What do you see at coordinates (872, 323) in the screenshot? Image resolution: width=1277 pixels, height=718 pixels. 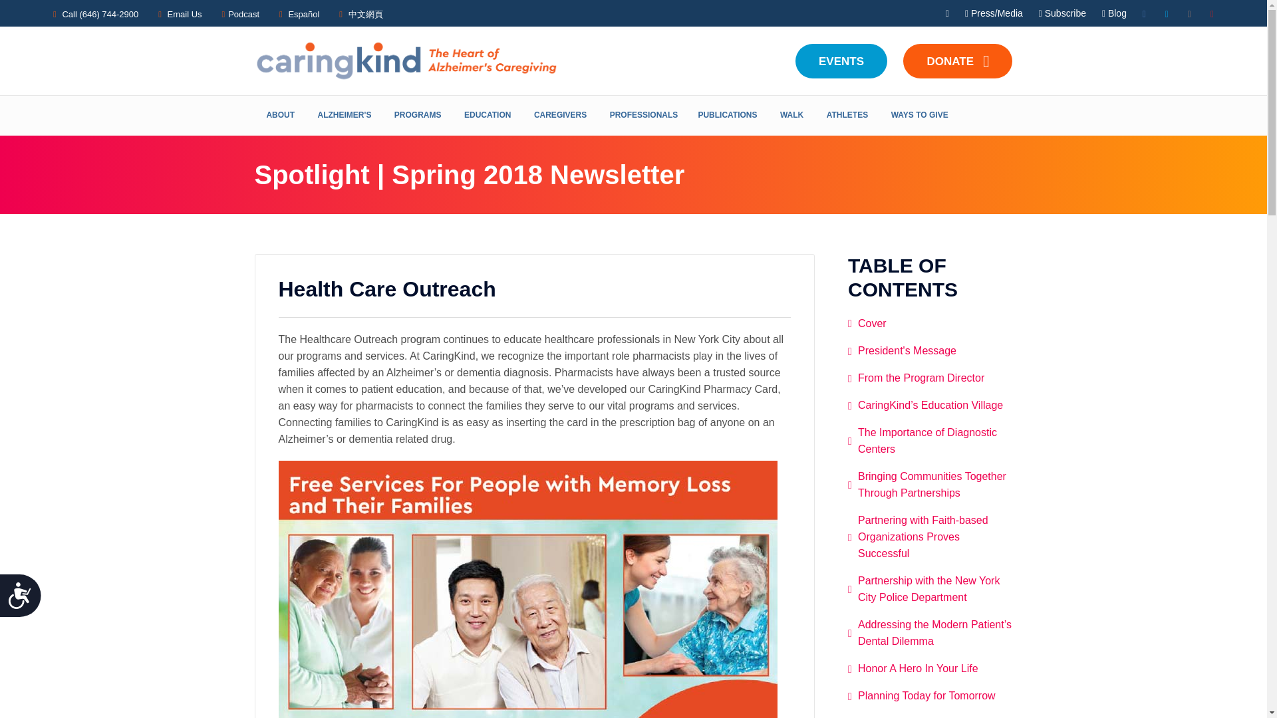 I see `Spring 2018 Newsletter` at bounding box center [872, 323].